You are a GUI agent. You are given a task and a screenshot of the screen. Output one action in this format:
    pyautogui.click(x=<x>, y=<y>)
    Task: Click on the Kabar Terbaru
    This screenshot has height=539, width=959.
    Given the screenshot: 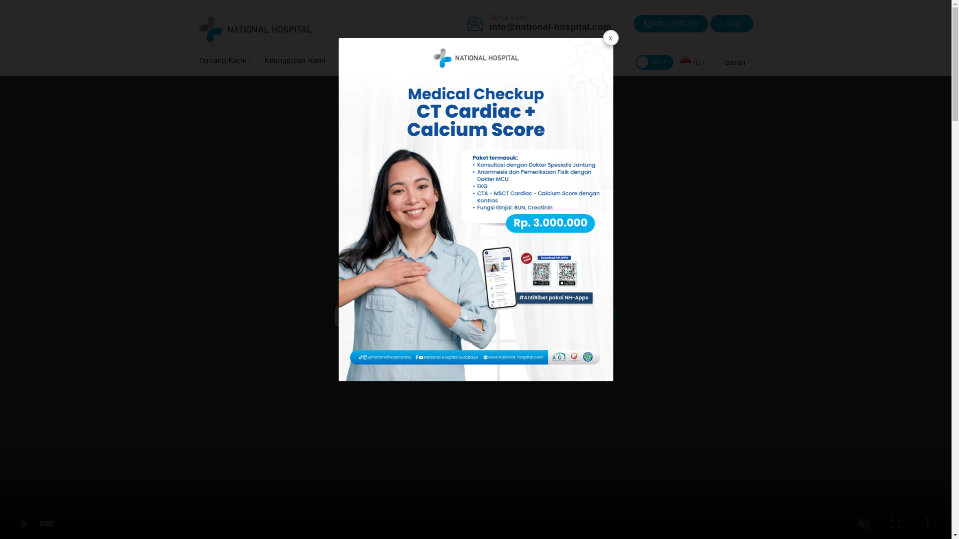 What is the action you would take?
    pyautogui.click(x=422, y=60)
    